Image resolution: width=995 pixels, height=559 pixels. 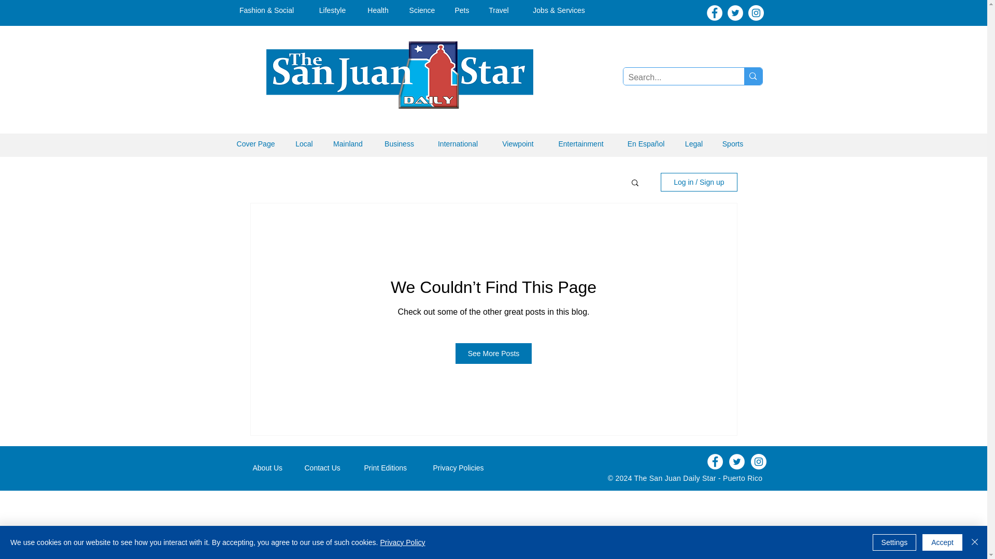 I want to click on Privacy Policy, so click(x=402, y=542).